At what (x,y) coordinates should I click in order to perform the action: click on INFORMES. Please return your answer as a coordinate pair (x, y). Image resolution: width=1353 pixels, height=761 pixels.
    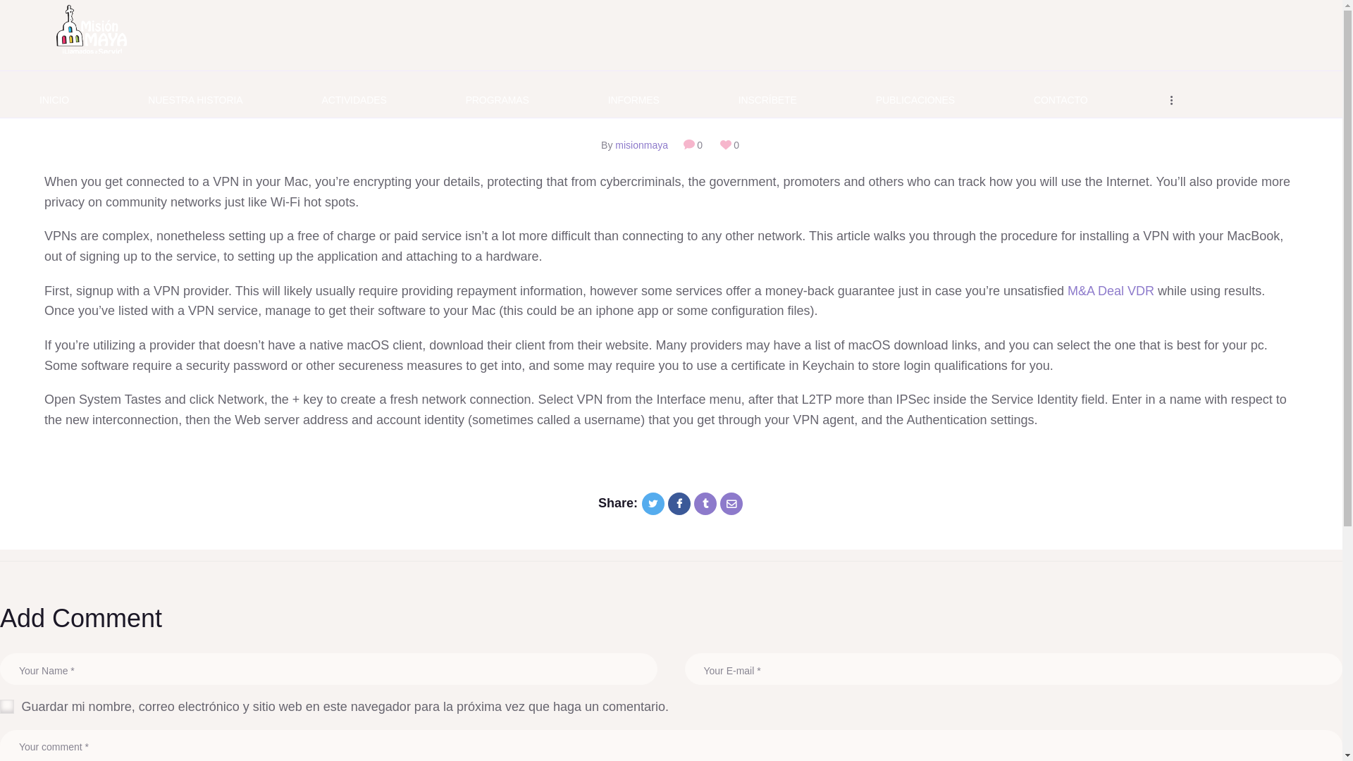
    Looking at the image, I should click on (634, 100).